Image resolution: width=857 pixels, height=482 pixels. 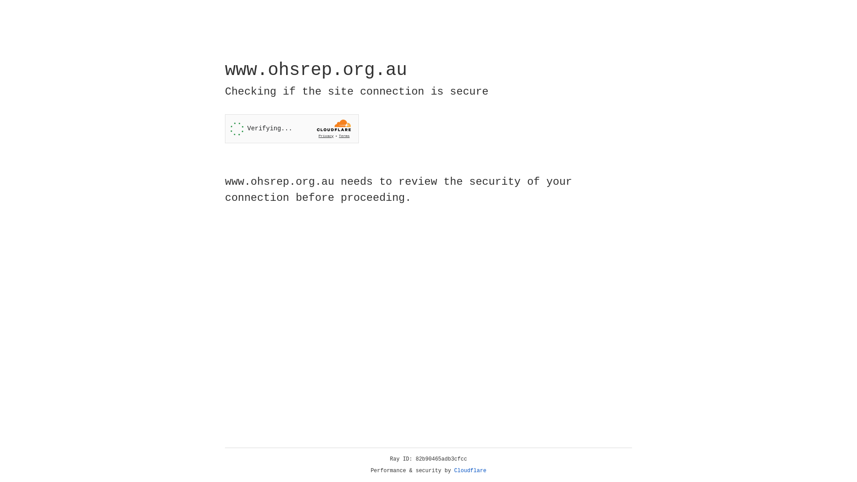 I want to click on Cloudflare, so click(x=470, y=471).